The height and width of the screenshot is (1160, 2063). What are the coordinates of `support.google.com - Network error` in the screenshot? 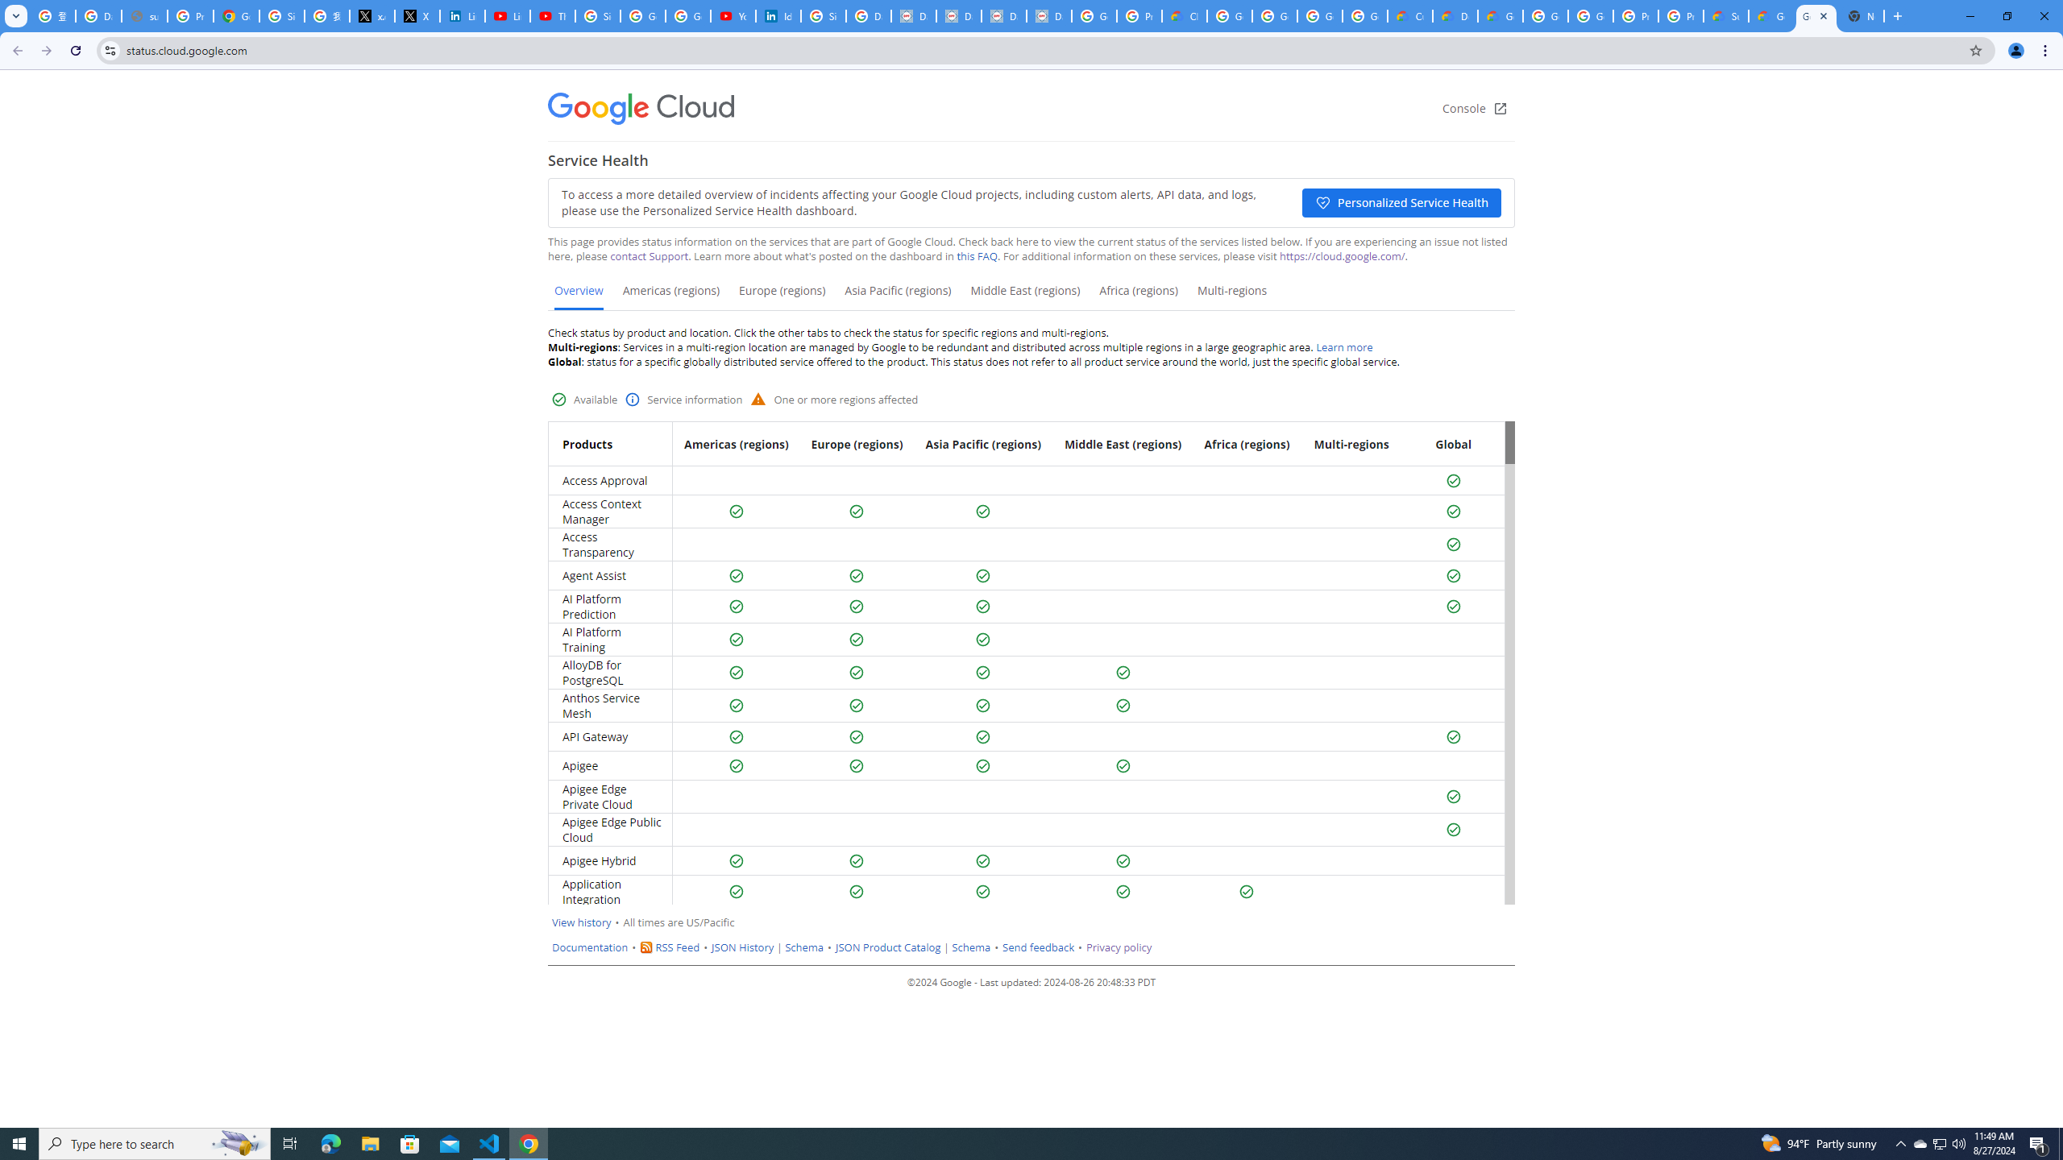 It's located at (143, 16).